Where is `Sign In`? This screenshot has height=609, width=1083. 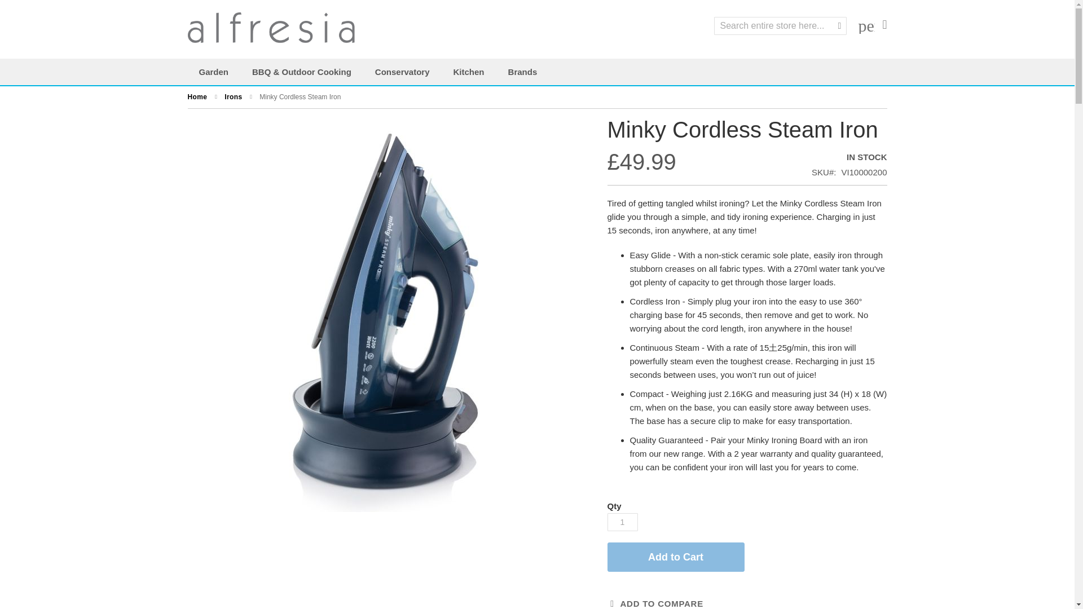
Sign In is located at coordinates (866, 25).